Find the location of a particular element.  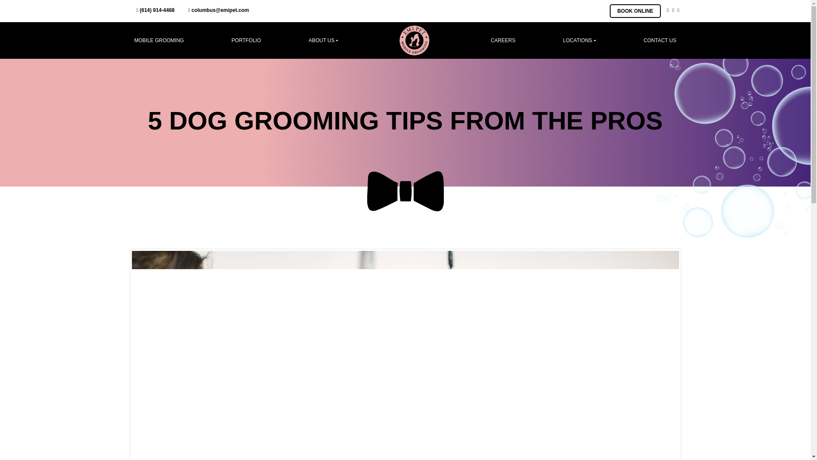

BOOK ONLINE is located at coordinates (635, 11).